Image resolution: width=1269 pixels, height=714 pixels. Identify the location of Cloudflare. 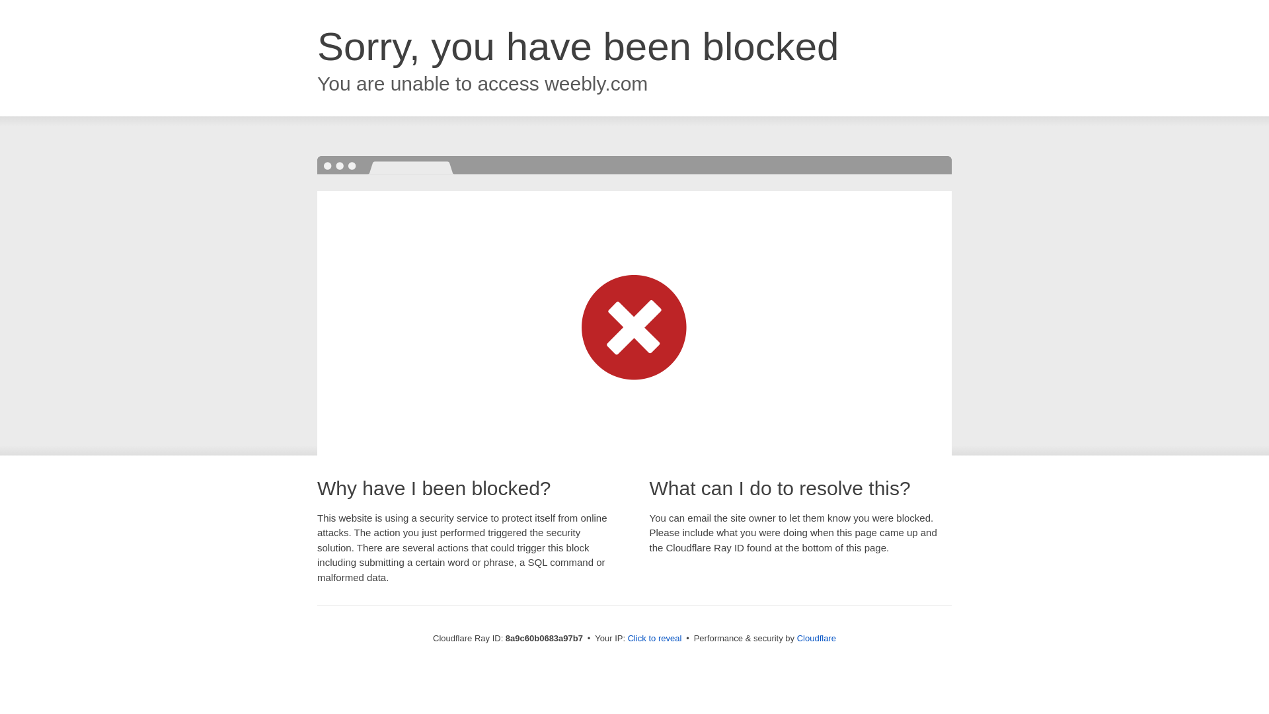
(816, 638).